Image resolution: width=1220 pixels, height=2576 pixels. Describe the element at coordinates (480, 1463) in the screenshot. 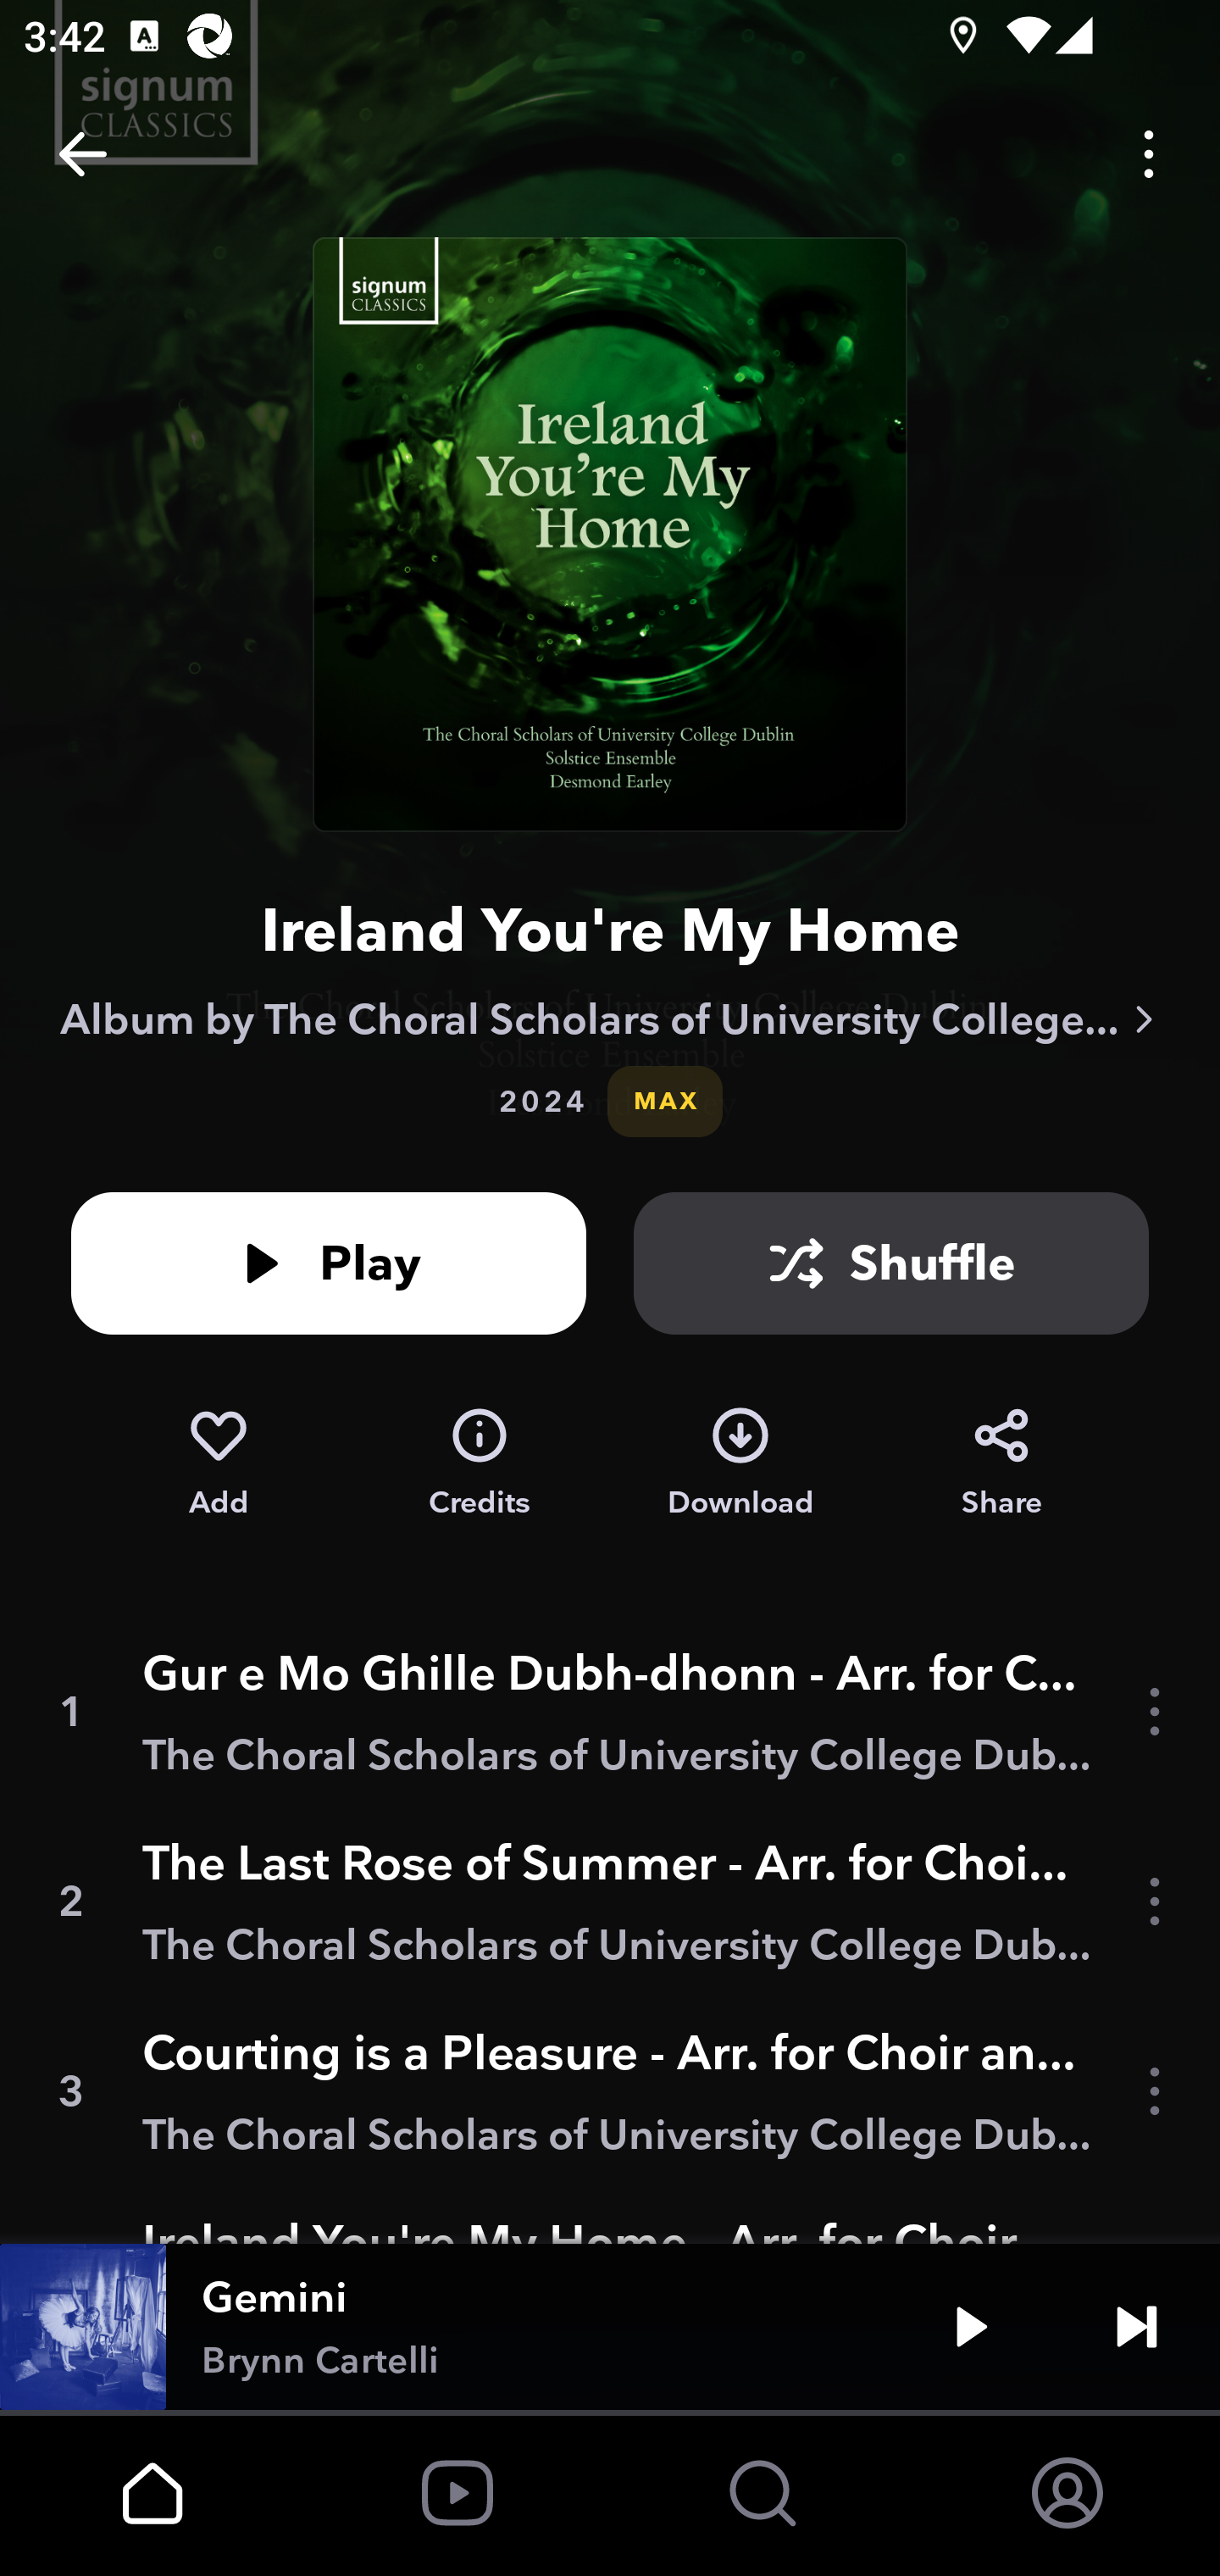

I see `Credits` at that location.